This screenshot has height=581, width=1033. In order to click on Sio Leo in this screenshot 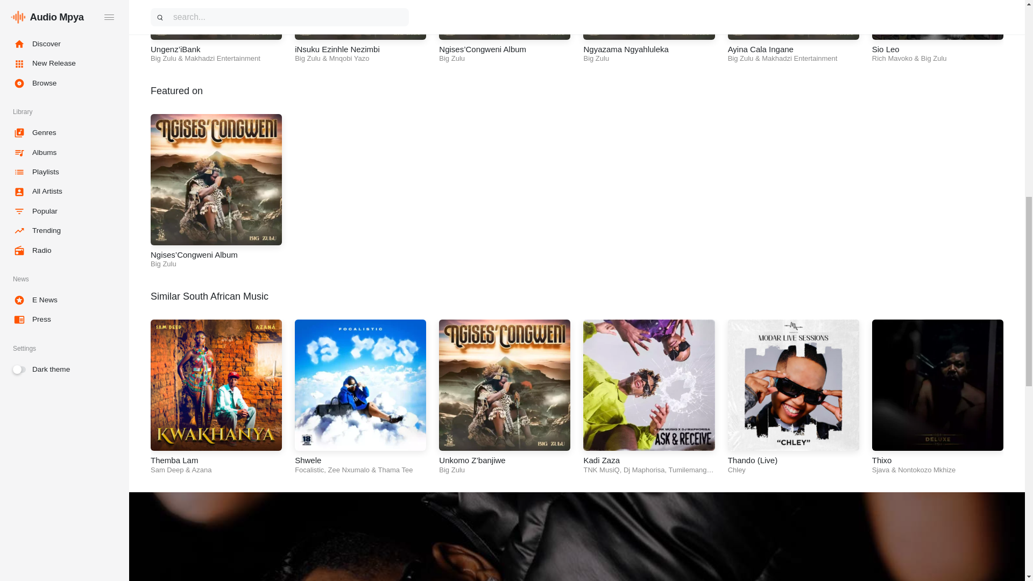, I will do `click(937, 19)`.